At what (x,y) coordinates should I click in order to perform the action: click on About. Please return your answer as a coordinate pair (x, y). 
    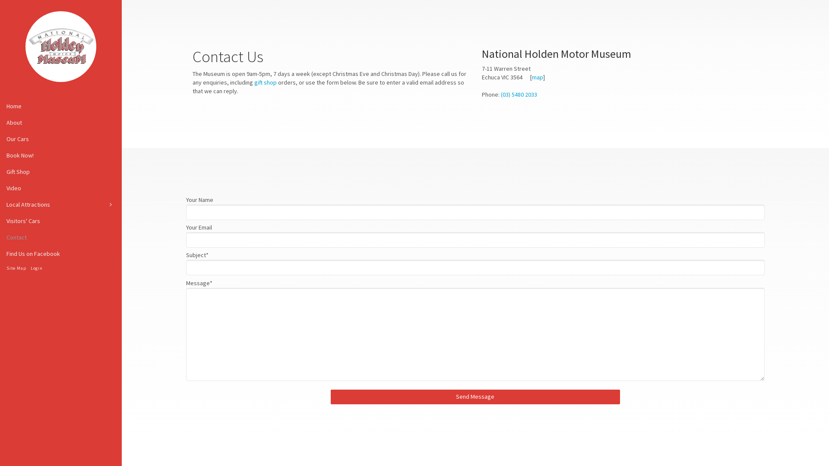
    Looking at the image, I should click on (61, 123).